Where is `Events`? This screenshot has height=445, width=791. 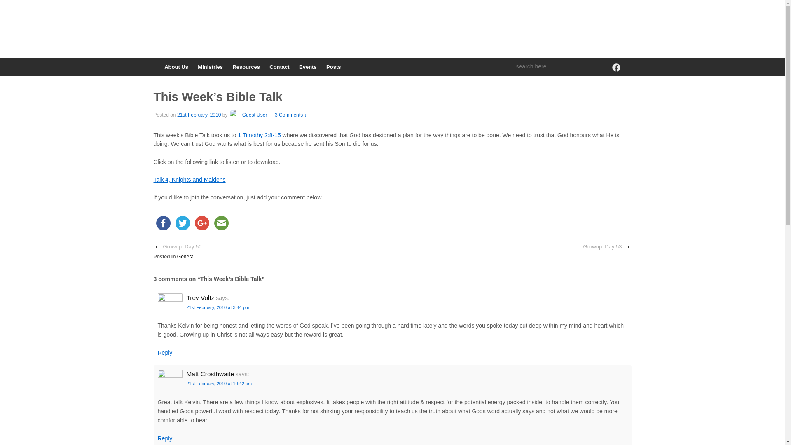 Events is located at coordinates (307, 67).